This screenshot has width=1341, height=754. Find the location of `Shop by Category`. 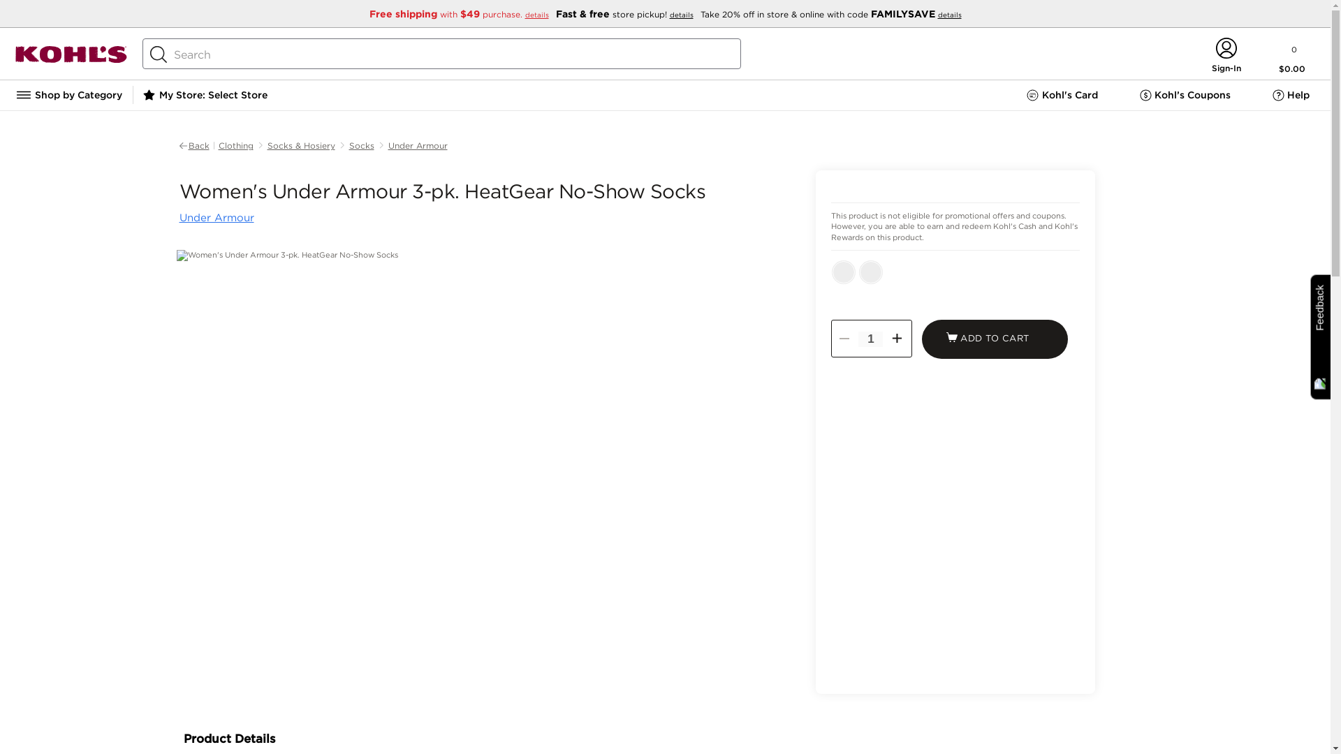

Shop by Category is located at coordinates (68, 95).